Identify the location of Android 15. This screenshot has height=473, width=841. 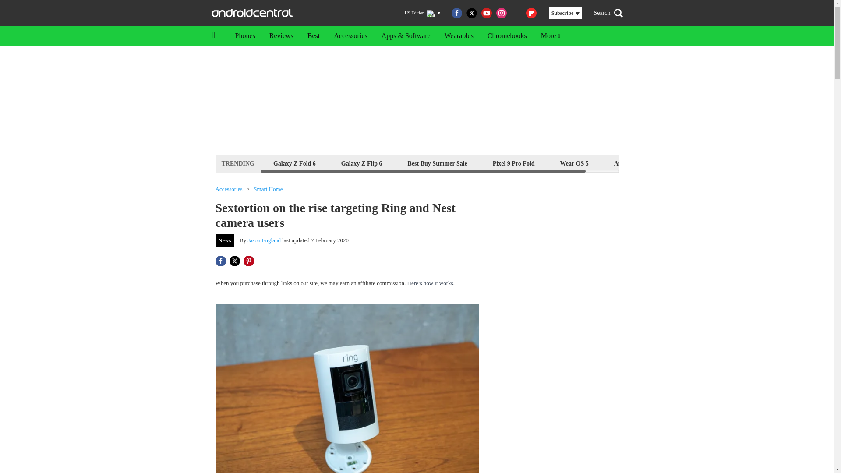
(629, 163).